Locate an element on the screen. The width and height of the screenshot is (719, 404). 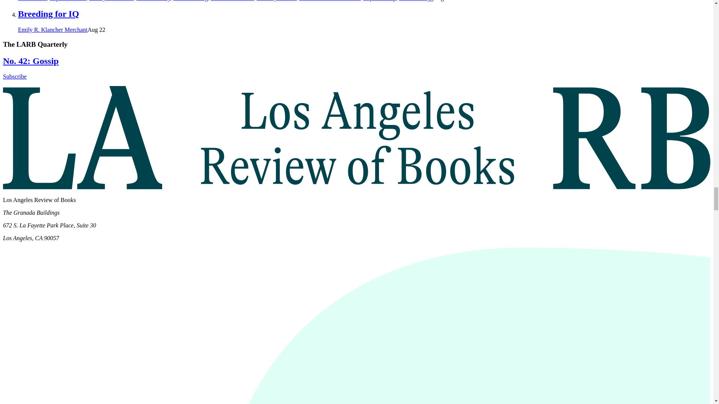
Sophia Stewart is located at coordinates (68, 1).